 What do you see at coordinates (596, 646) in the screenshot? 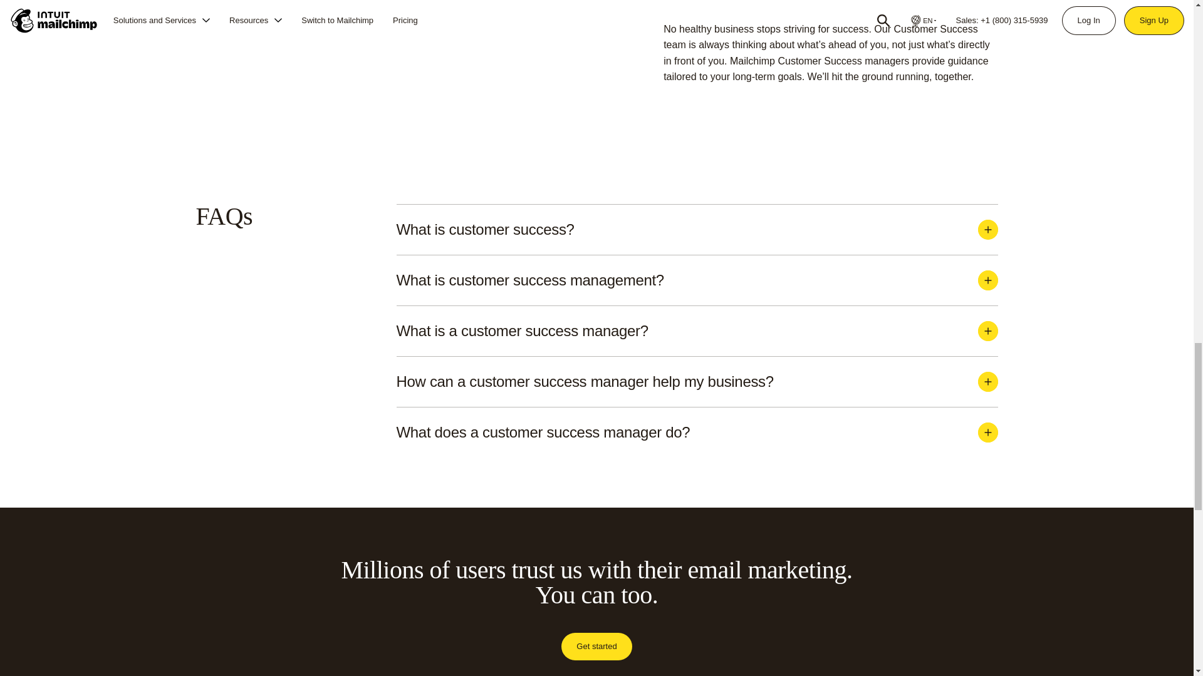
I see `Get started` at bounding box center [596, 646].